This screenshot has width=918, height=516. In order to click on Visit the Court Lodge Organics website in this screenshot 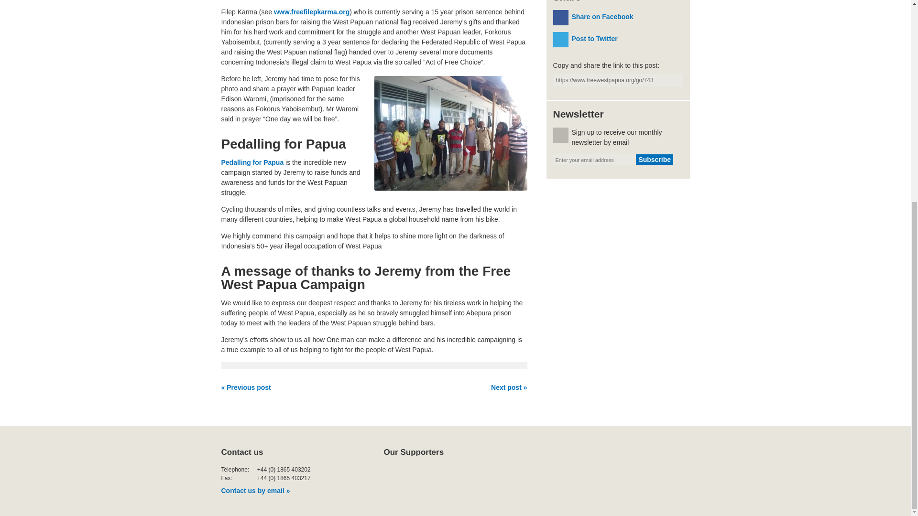, I will do `click(530, 477)`.